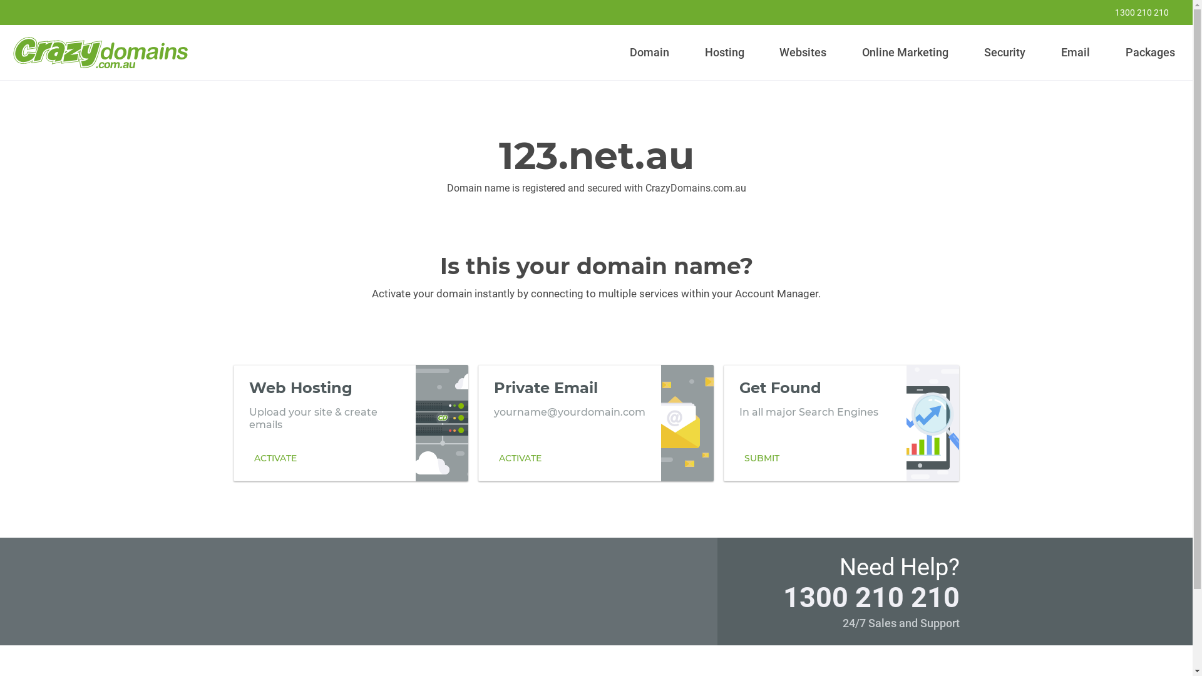 The image size is (1202, 676). What do you see at coordinates (1076, 53) in the screenshot?
I see `Email` at bounding box center [1076, 53].